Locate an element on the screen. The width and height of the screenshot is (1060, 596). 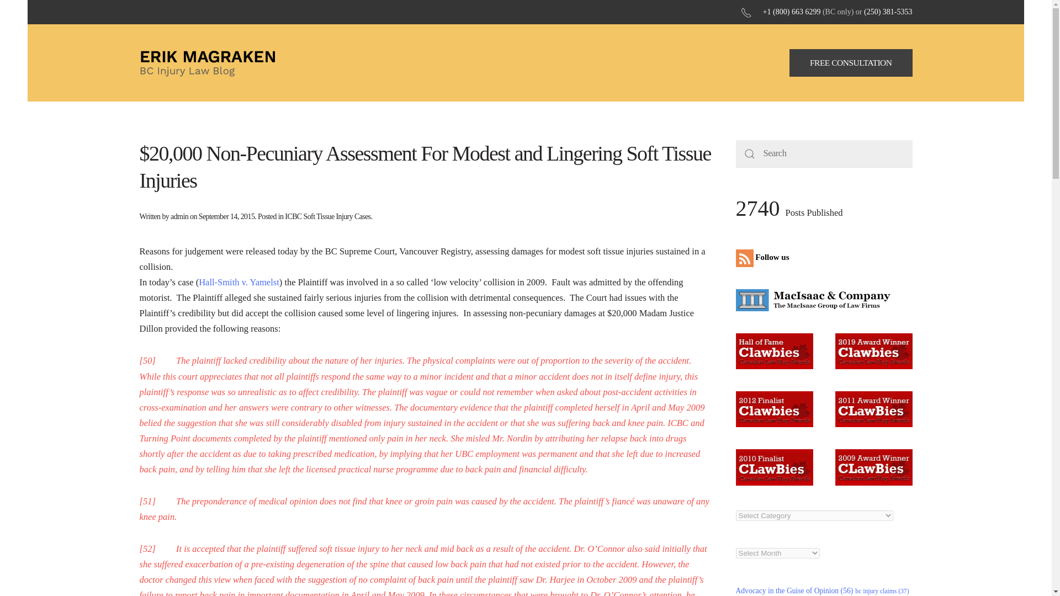
ICBC Soft Tissue Injury Cases is located at coordinates (327, 216).